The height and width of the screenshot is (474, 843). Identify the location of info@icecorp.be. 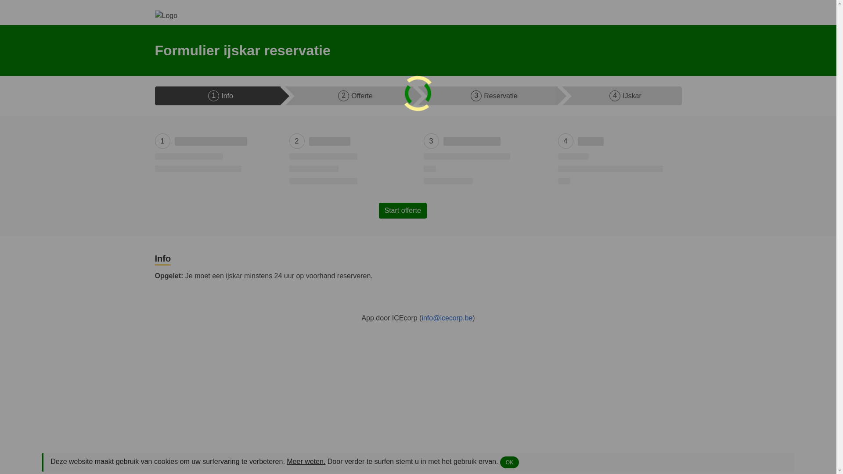
(447, 318).